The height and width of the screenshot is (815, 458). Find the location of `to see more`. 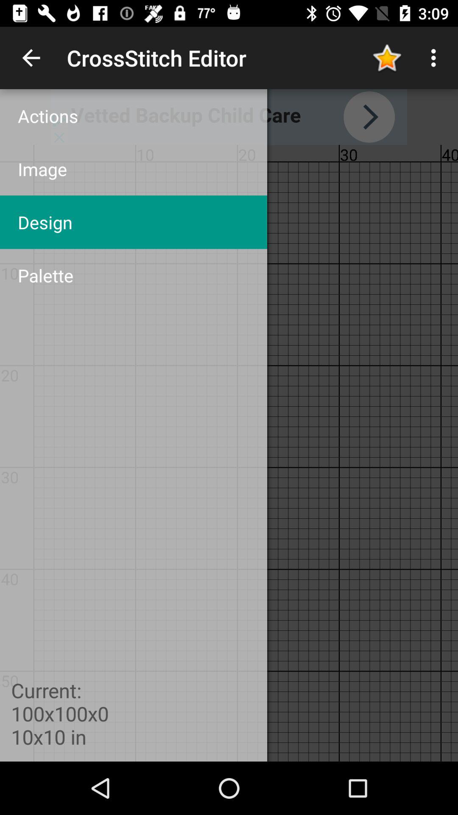

to see more is located at coordinates (229, 117).